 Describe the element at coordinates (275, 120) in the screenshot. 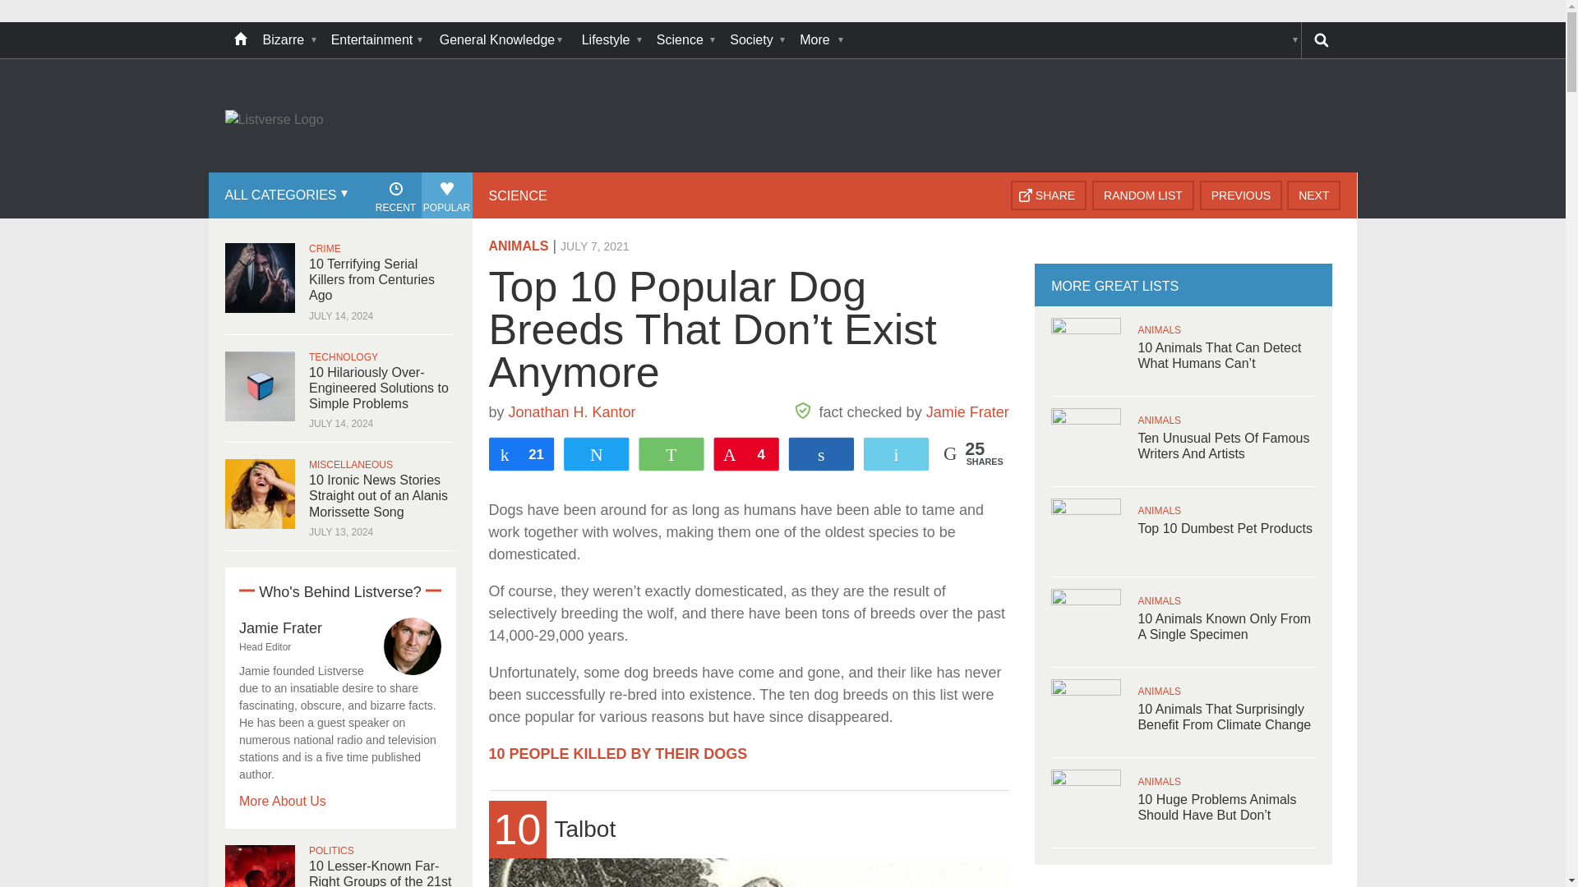

I see `Go to Home` at that location.